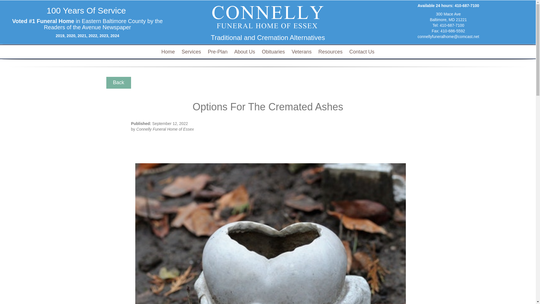  What do you see at coordinates (452, 25) in the screenshot?
I see `410-687-7100` at bounding box center [452, 25].